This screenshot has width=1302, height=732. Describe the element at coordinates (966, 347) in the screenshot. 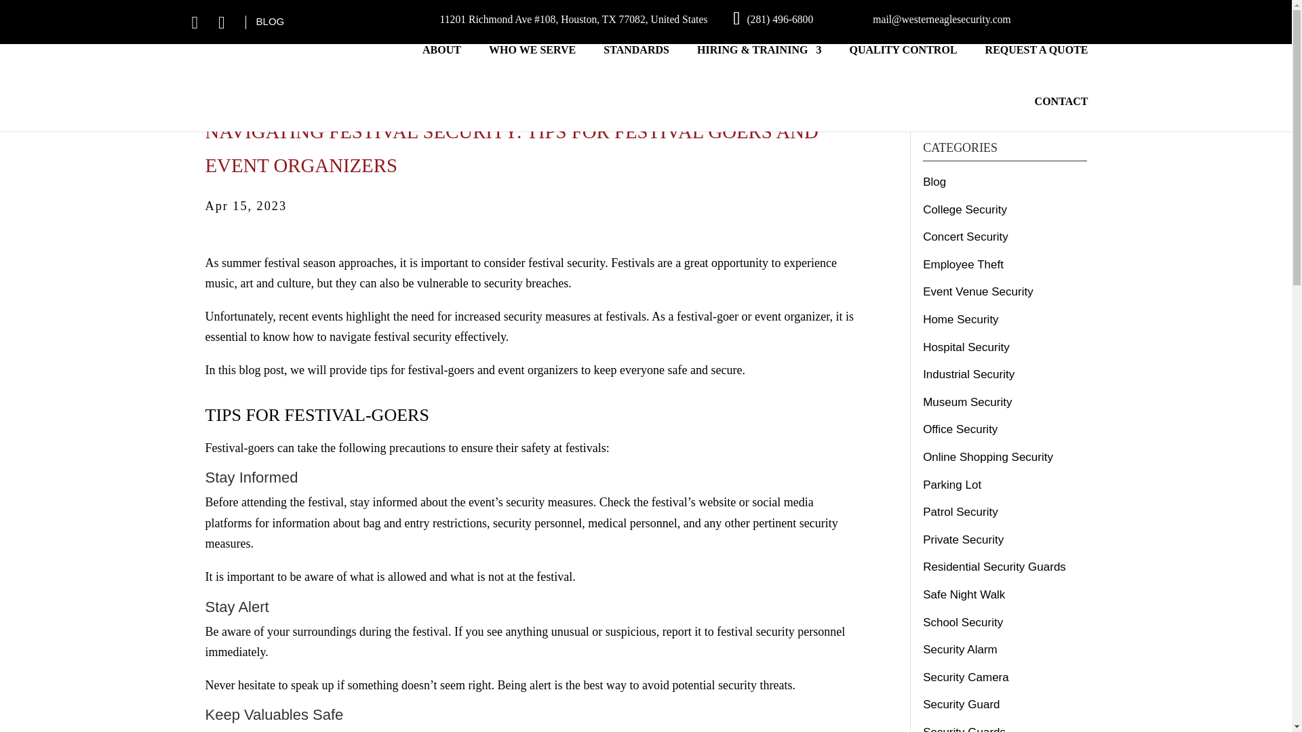

I see `Hospital Security` at that location.